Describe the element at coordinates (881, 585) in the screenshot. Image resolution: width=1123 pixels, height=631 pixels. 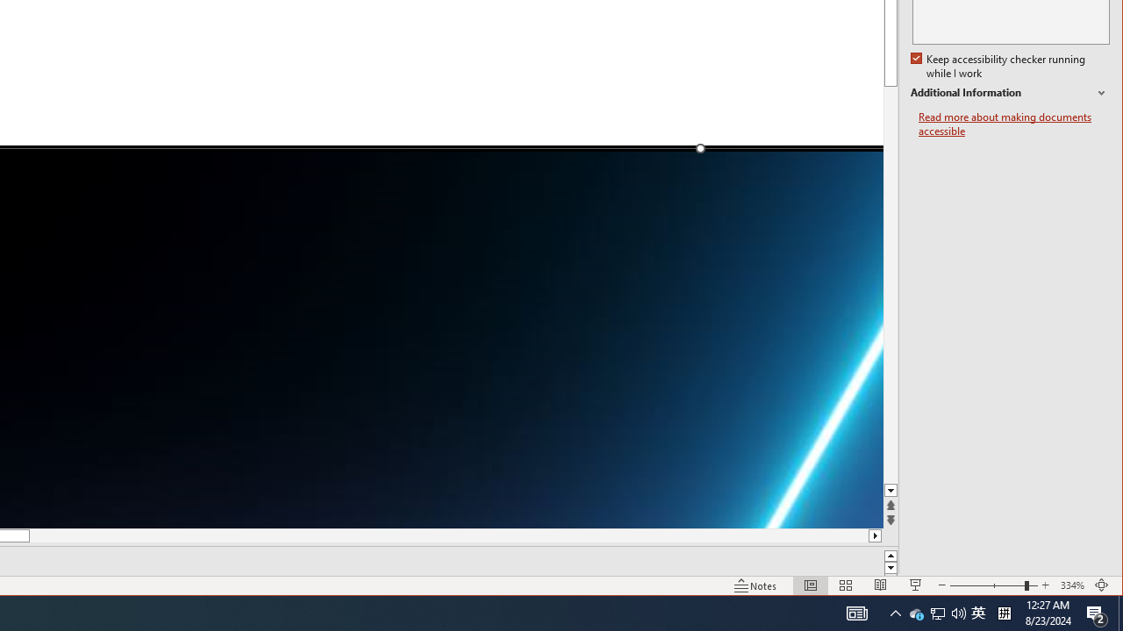
I see `Slide Sorter` at that location.